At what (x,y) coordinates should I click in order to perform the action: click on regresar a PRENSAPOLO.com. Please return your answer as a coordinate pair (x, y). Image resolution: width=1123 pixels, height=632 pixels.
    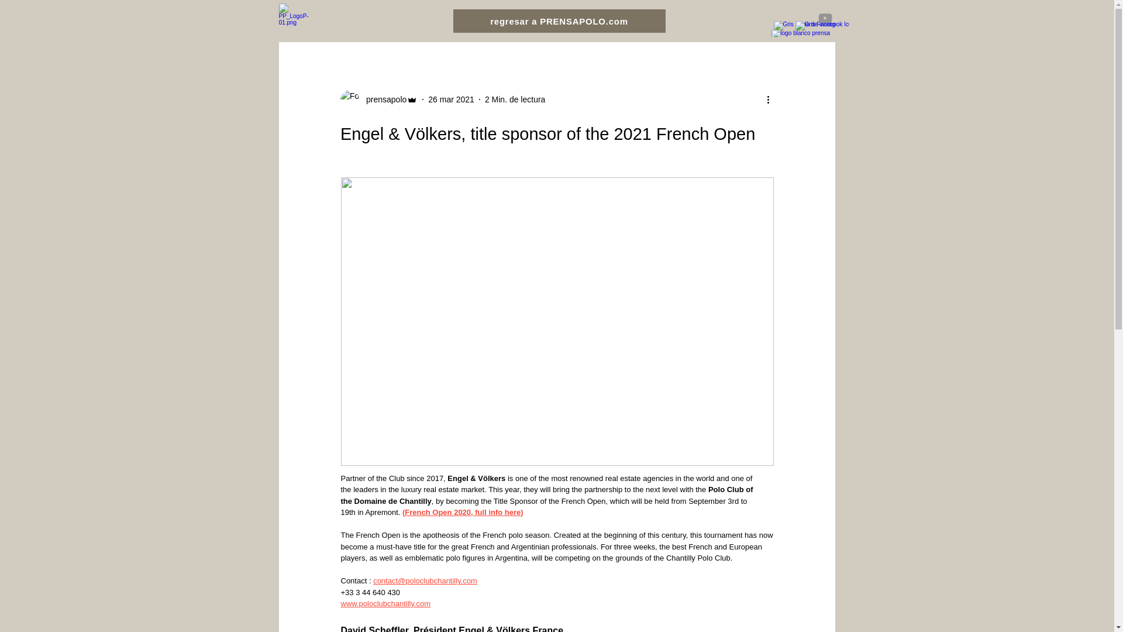
    Looking at the image, I should click on (558, 21).